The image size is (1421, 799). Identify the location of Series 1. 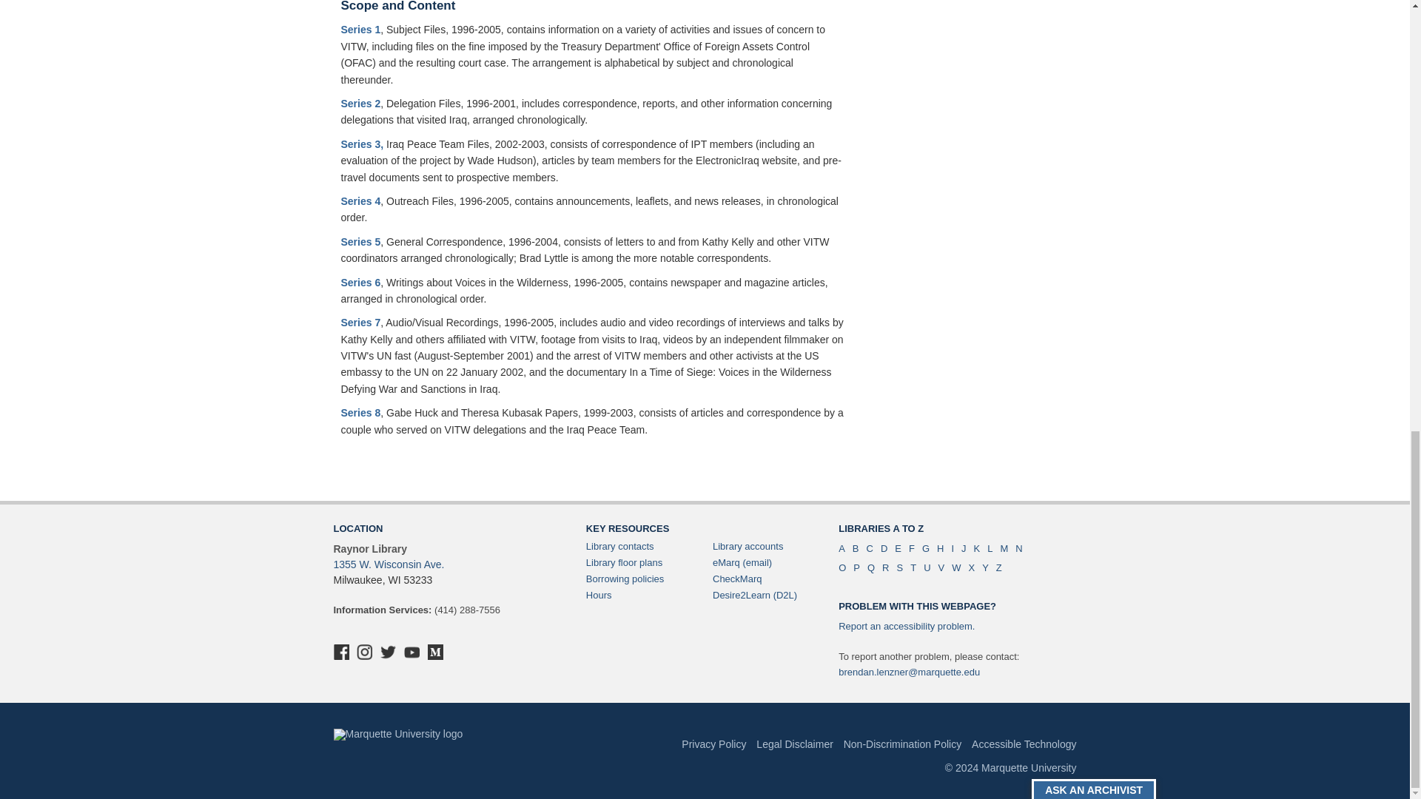
(360, 30).